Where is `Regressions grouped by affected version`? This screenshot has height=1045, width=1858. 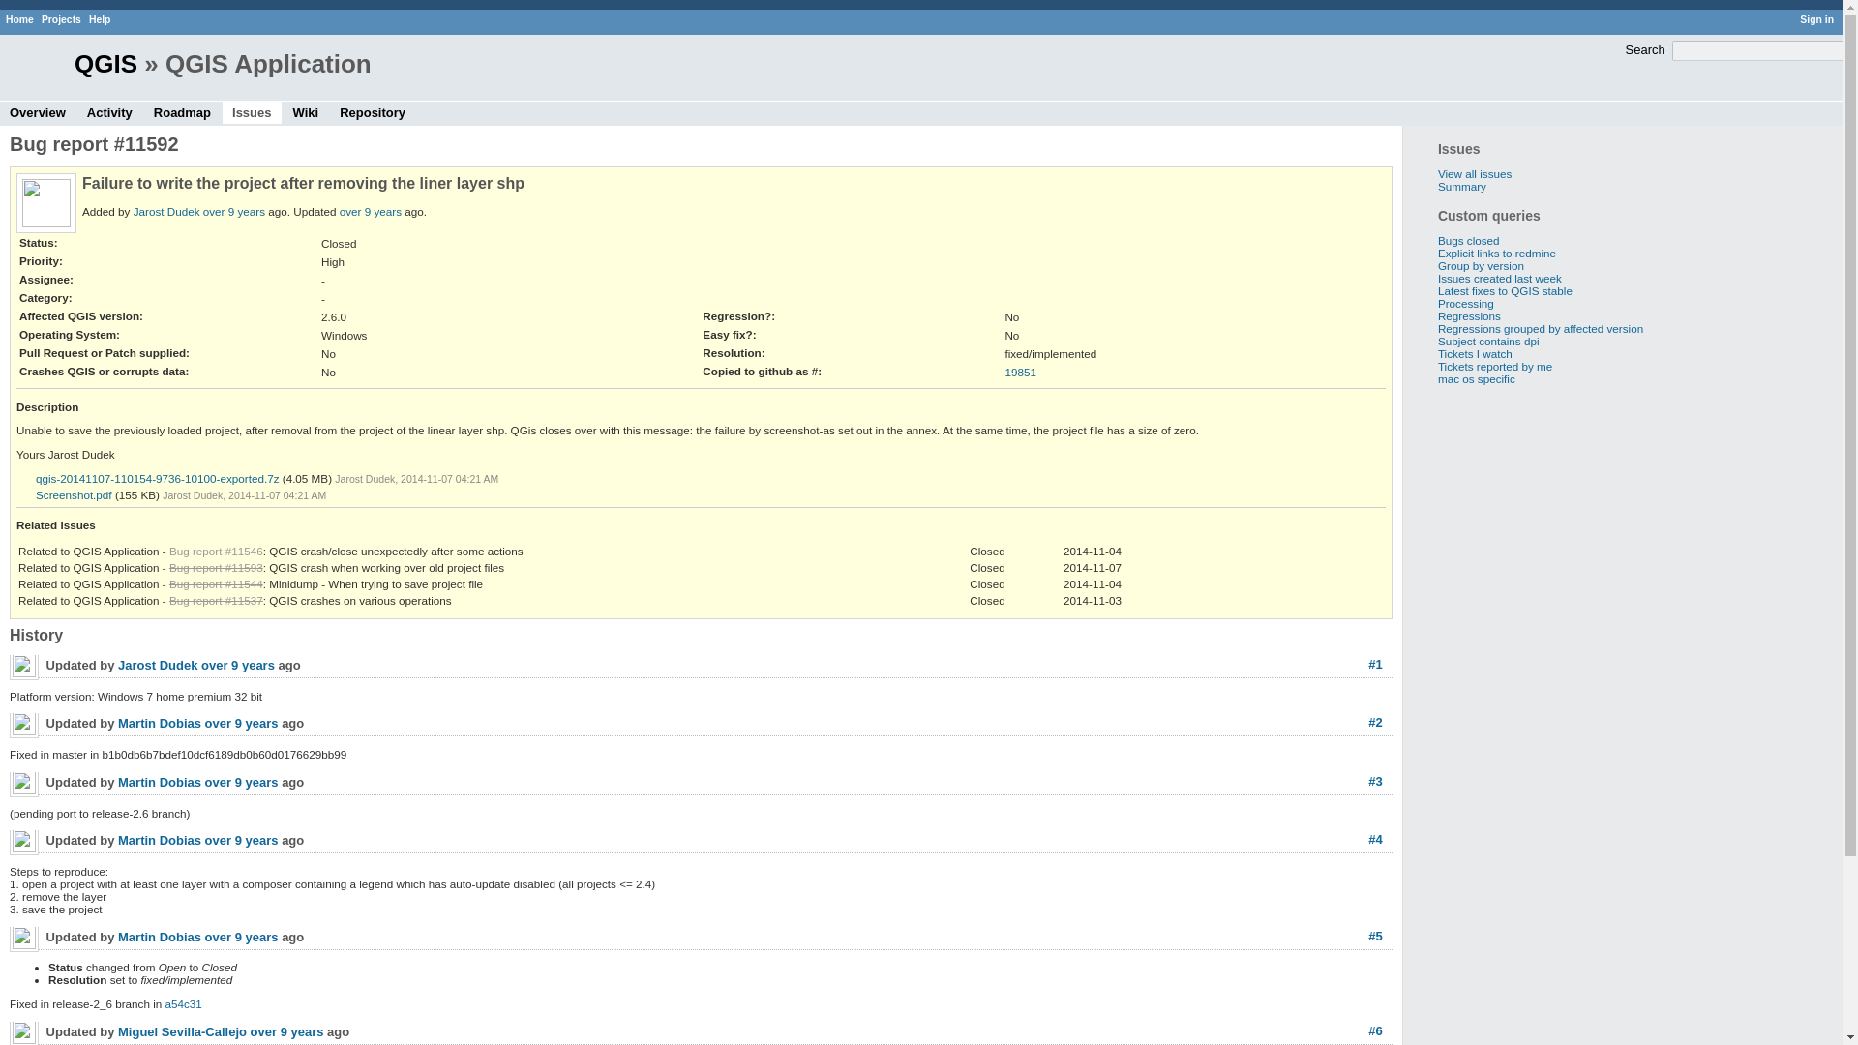
Regressions grouped by affected version is located at coordinates (1541, 327).